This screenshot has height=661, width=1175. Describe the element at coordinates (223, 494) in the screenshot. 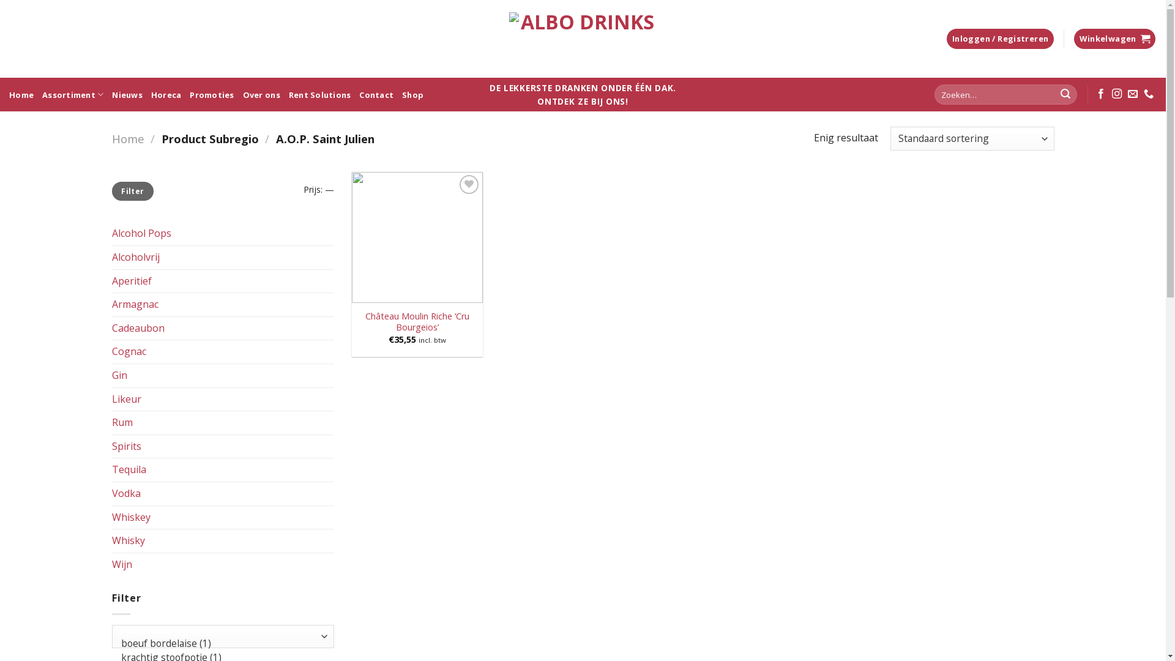

I see `Vodka` at that location.